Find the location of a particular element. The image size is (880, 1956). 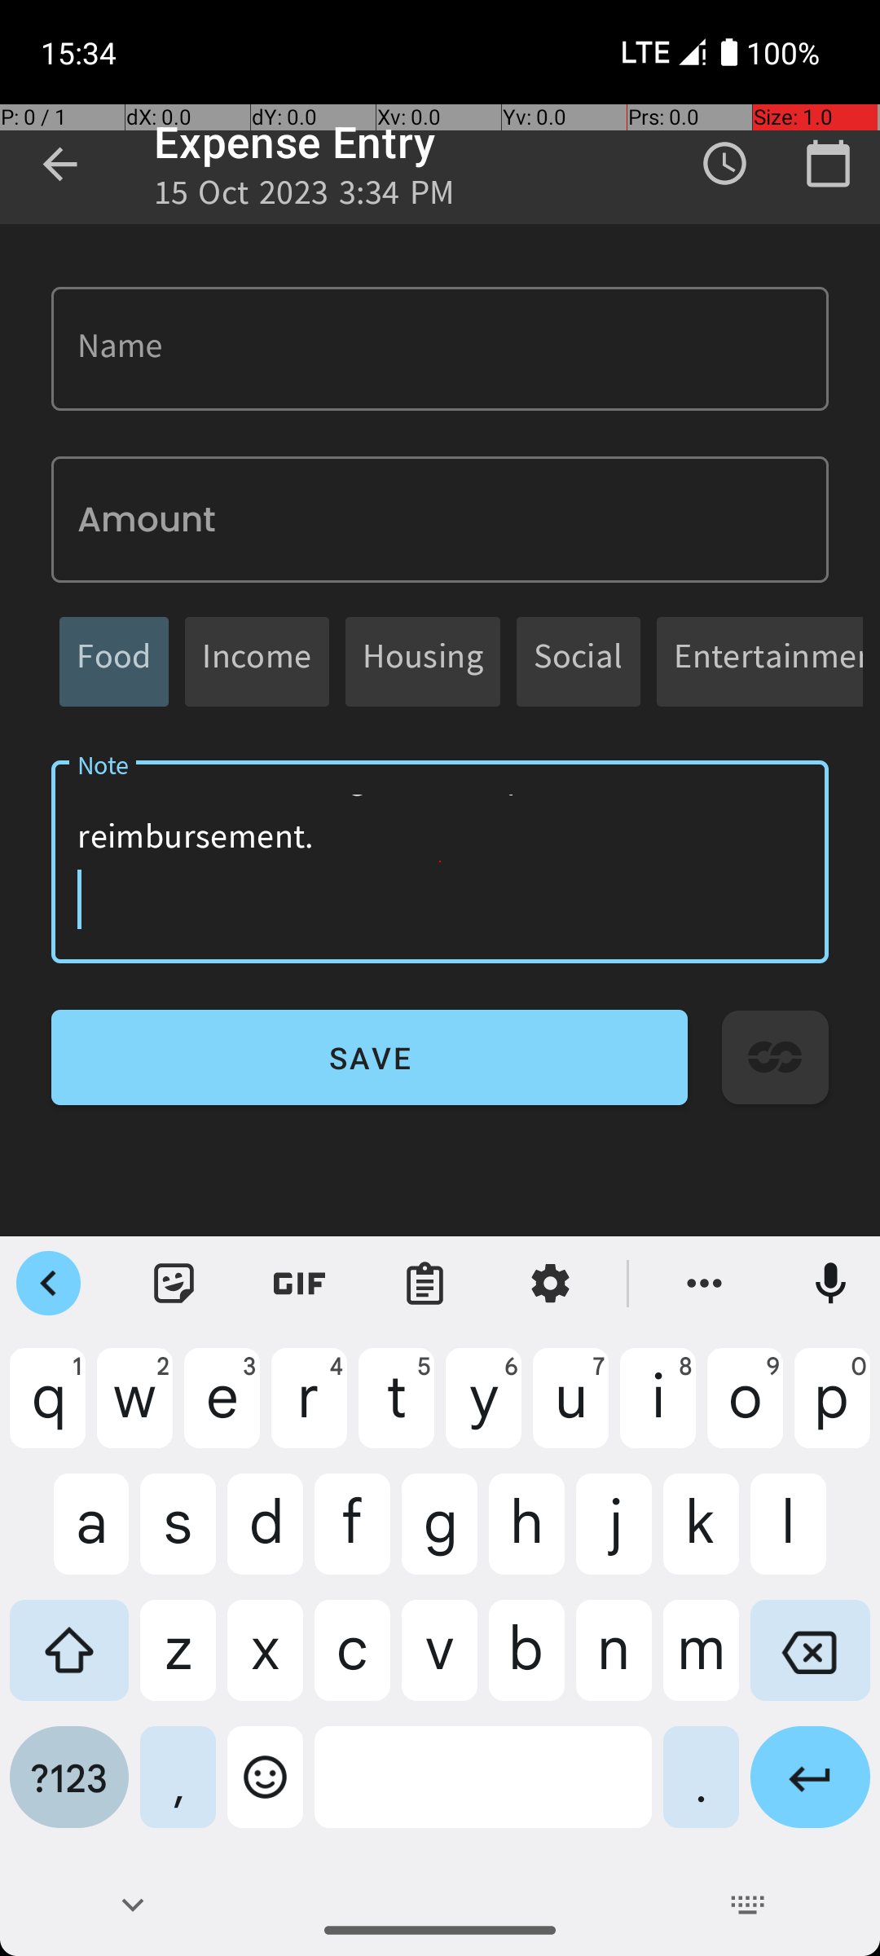

Remember to bring the receipts for reimbursement.
 is located at coordinates (440, 862).